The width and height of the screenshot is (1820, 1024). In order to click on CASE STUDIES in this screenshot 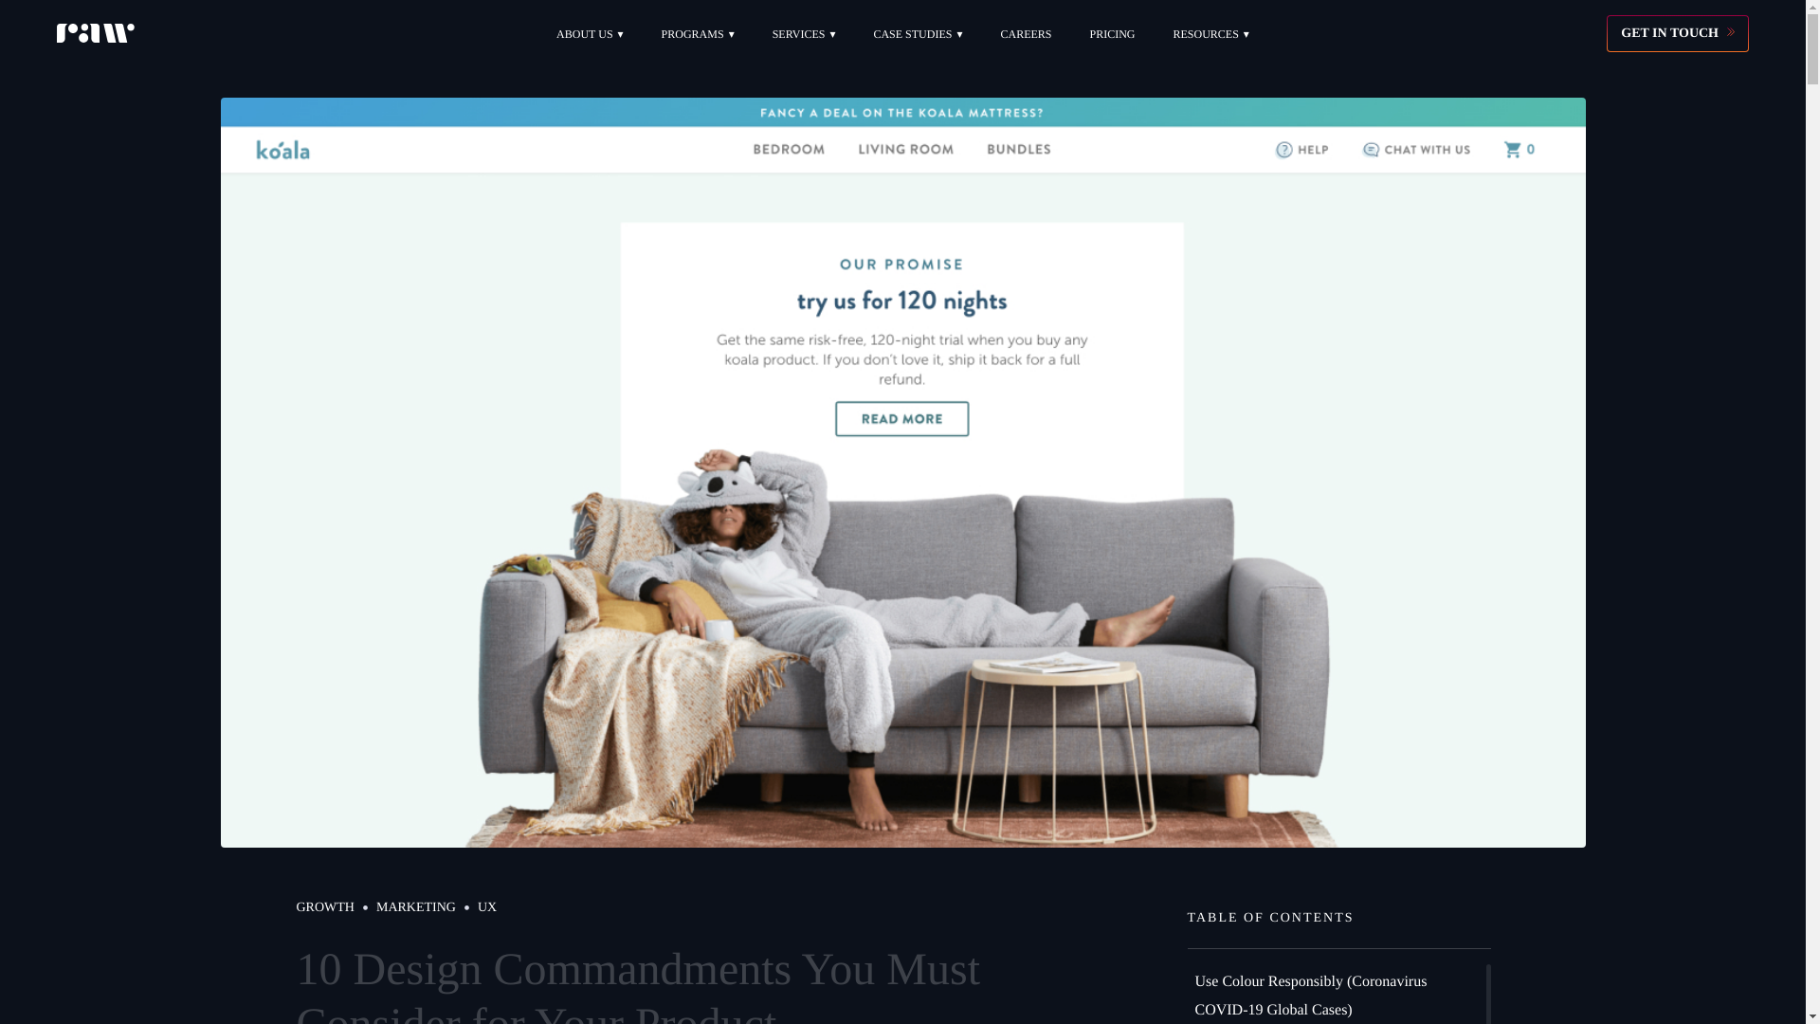, I will do `click(918, 32)`.